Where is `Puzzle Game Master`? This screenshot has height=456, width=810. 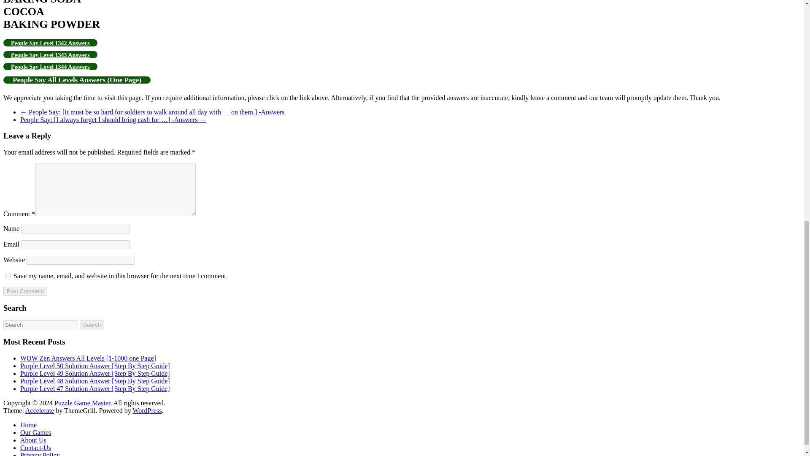
Puzzle Game Master is located at coordinates (82, 403).